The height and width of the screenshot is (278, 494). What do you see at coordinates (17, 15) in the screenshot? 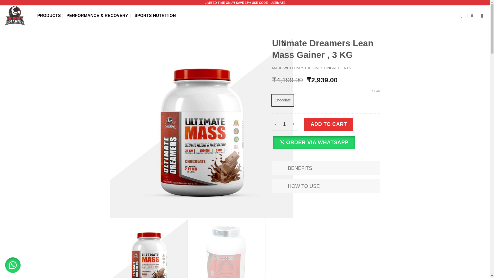
I see `Ultimate Dreamers - No.1 Supplement Store in Punjab` at bounding box center [17, 15].